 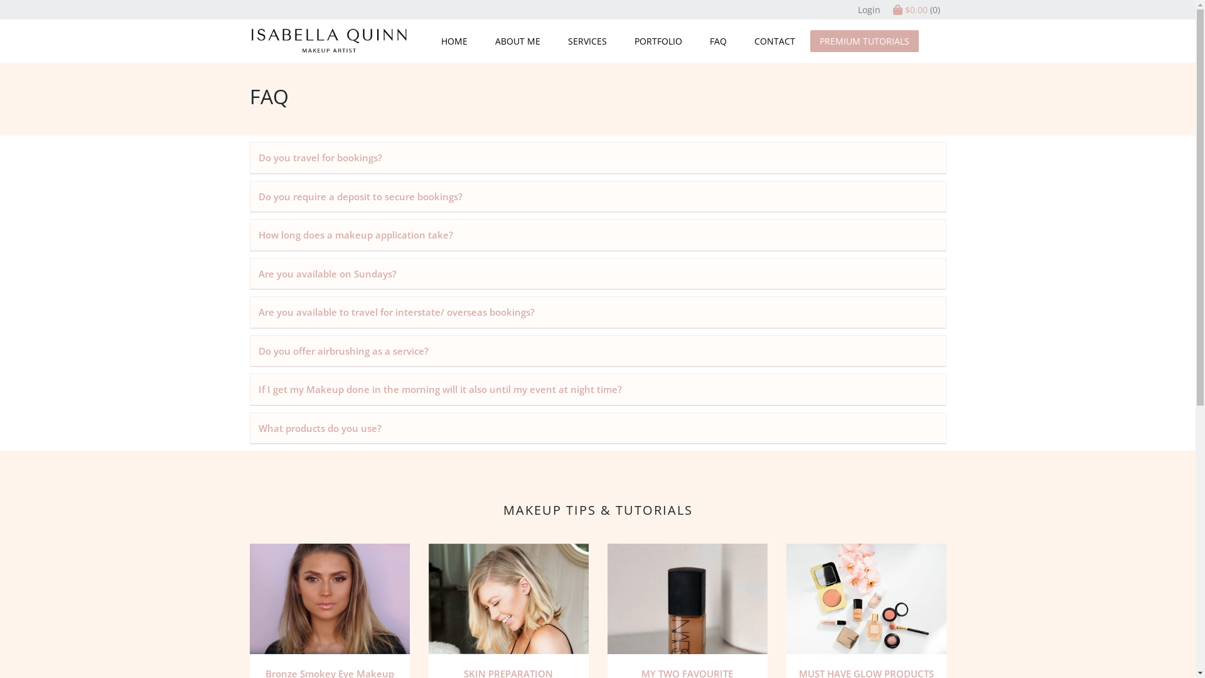 What do you see at coordinates (774, 41) in the screenshot?
I see `CONTACT` at bounding box center [774, 41].